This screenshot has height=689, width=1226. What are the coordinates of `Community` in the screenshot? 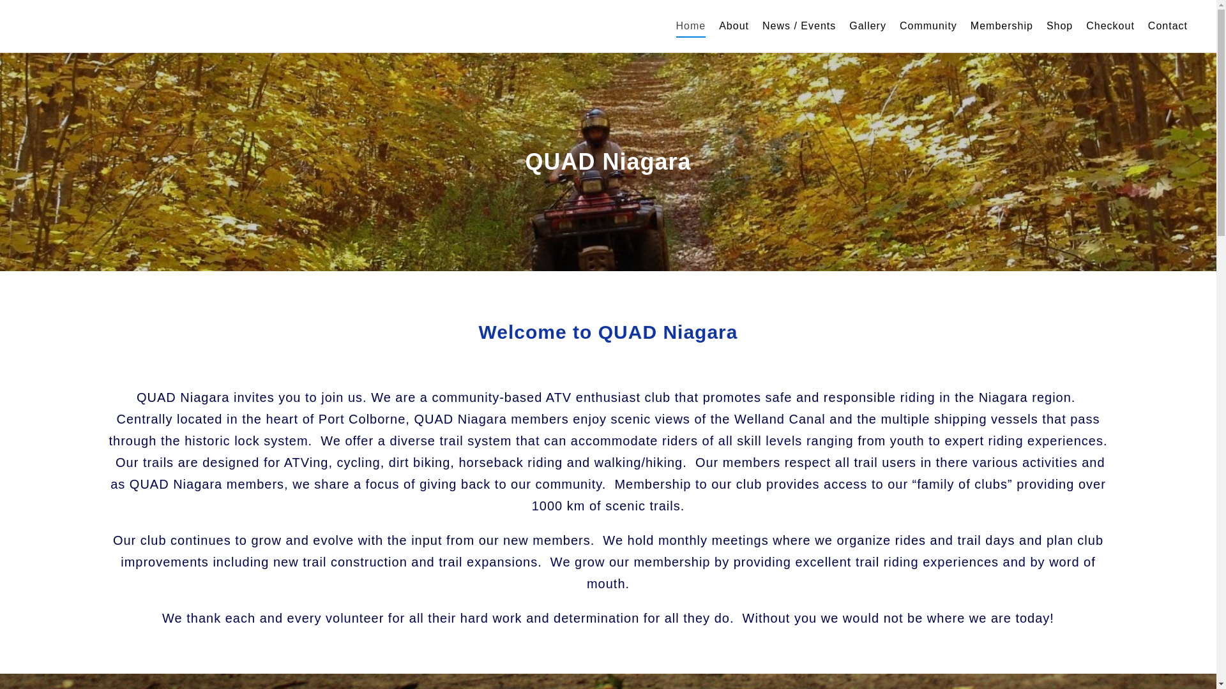 It's located at (928, 26).